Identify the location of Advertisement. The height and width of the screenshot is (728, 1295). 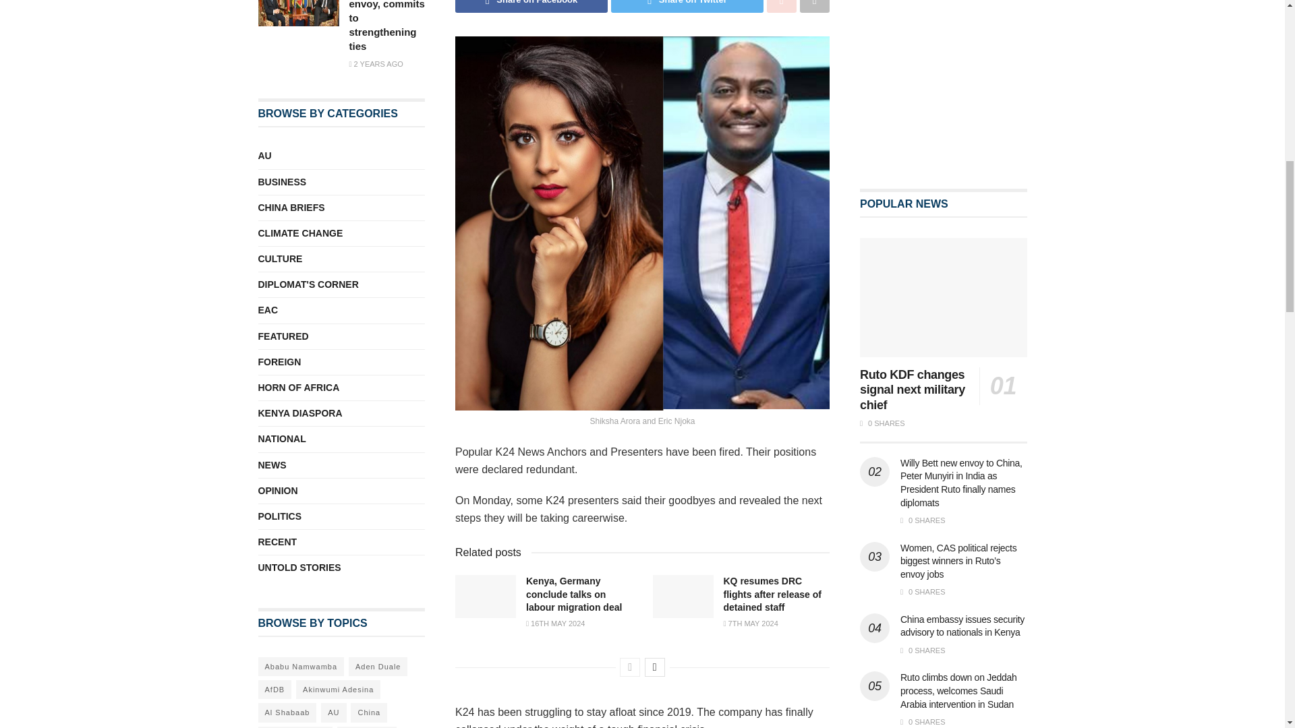
(960, 67).